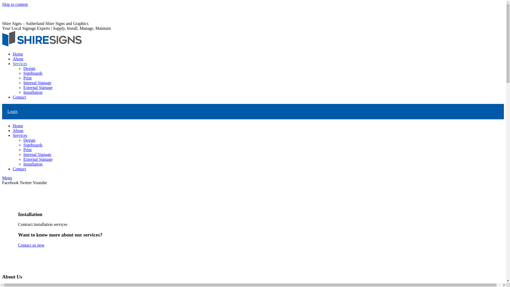  I want to click on Contact, so click(19, 169).